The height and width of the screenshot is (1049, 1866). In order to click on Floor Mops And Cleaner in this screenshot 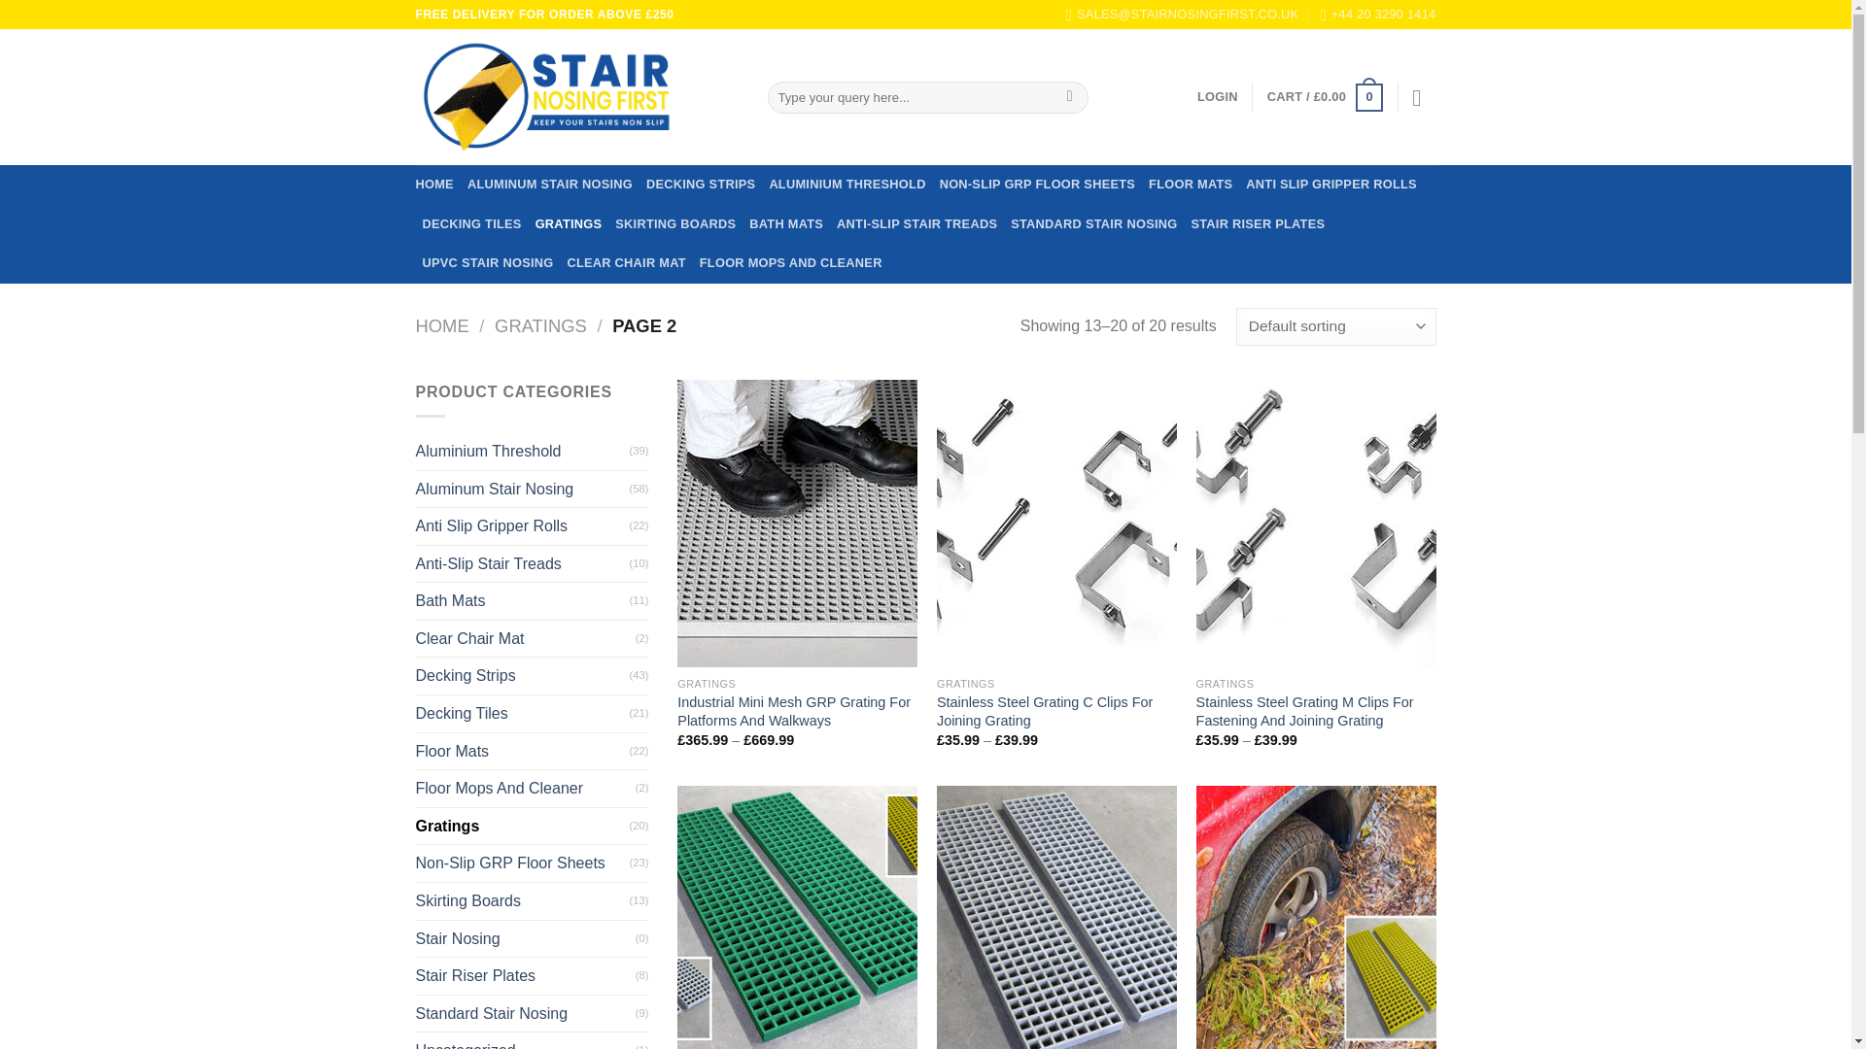, I will do `click(526, 788)`.